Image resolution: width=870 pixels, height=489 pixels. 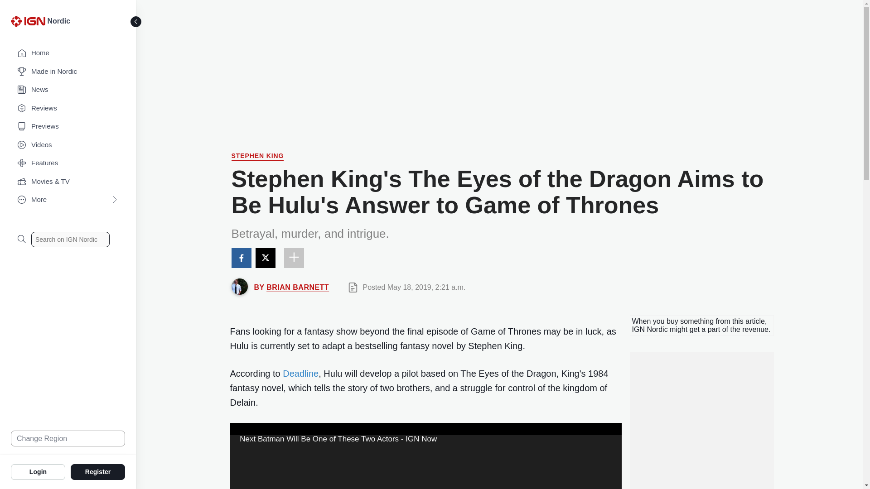 I want to click on Videos, so click(x=68, y=145).